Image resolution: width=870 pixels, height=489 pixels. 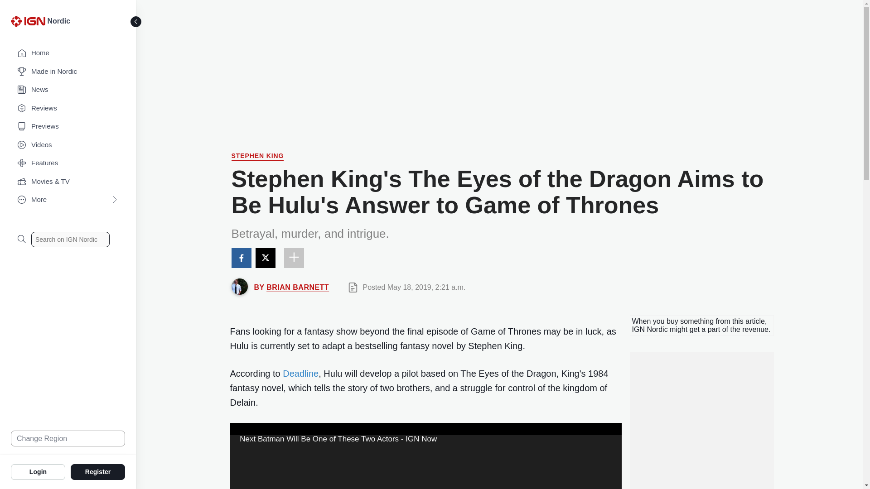 I want to click on Videos, so click(x=68, y=145).